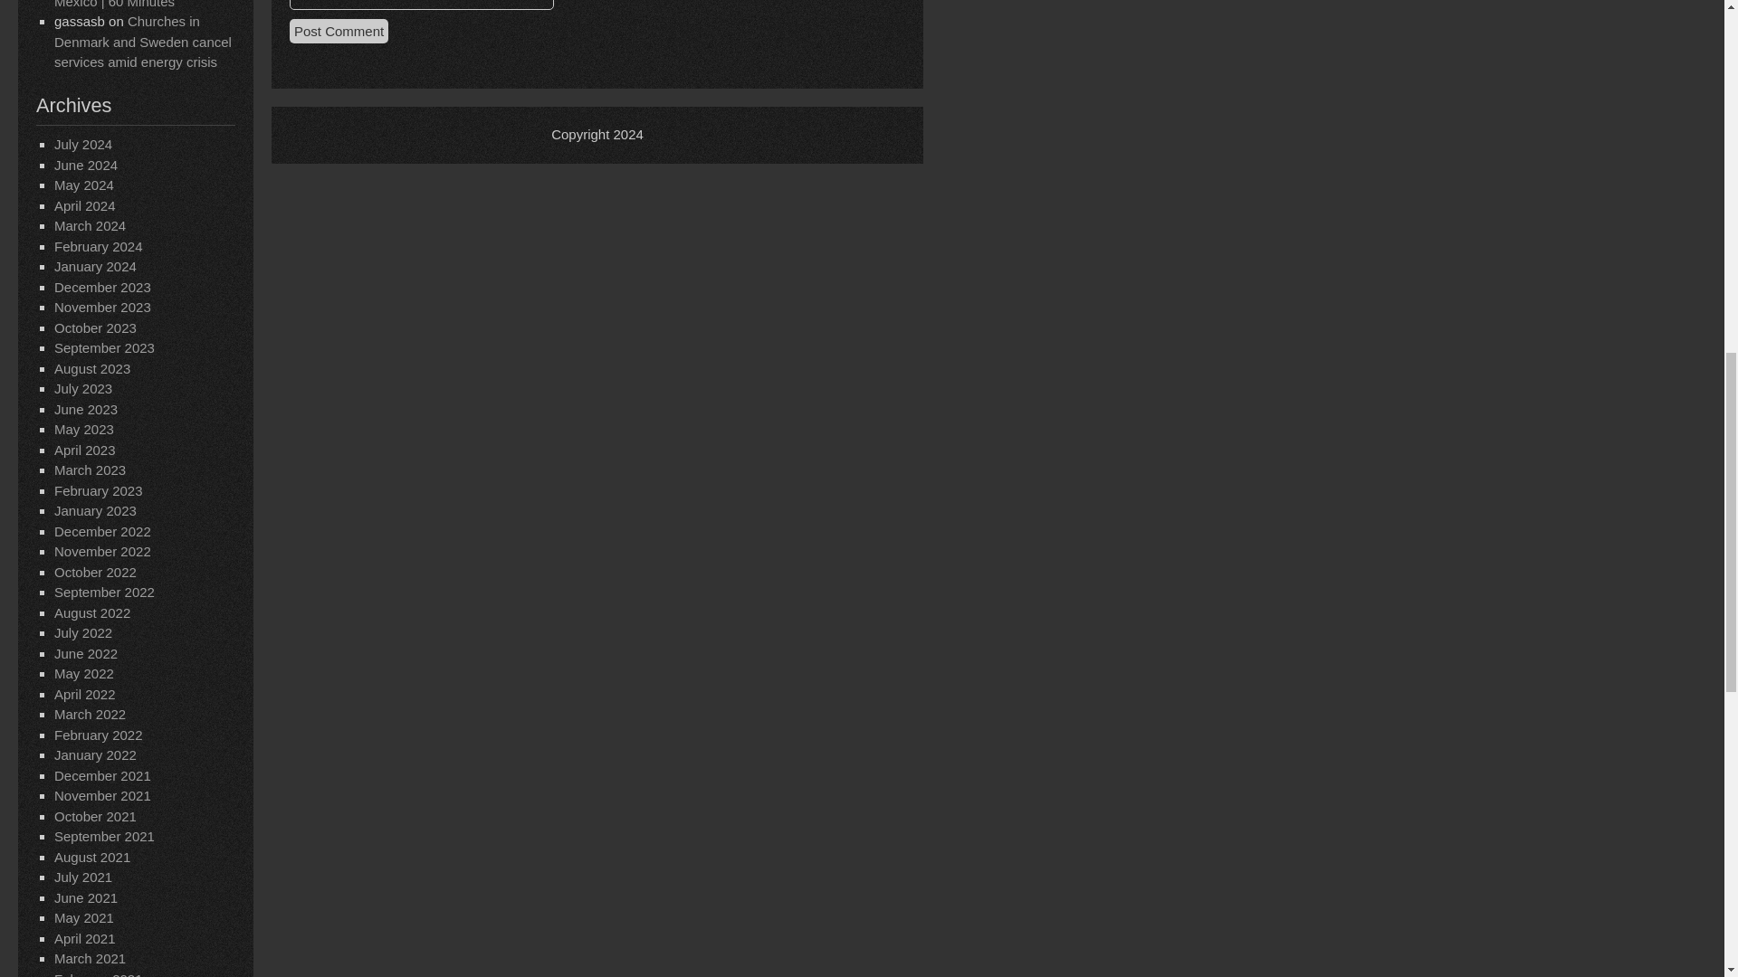 Image resolution: width=1738 pixels, height=977 pixels. I want to click on September 2023, so click(103, 347).